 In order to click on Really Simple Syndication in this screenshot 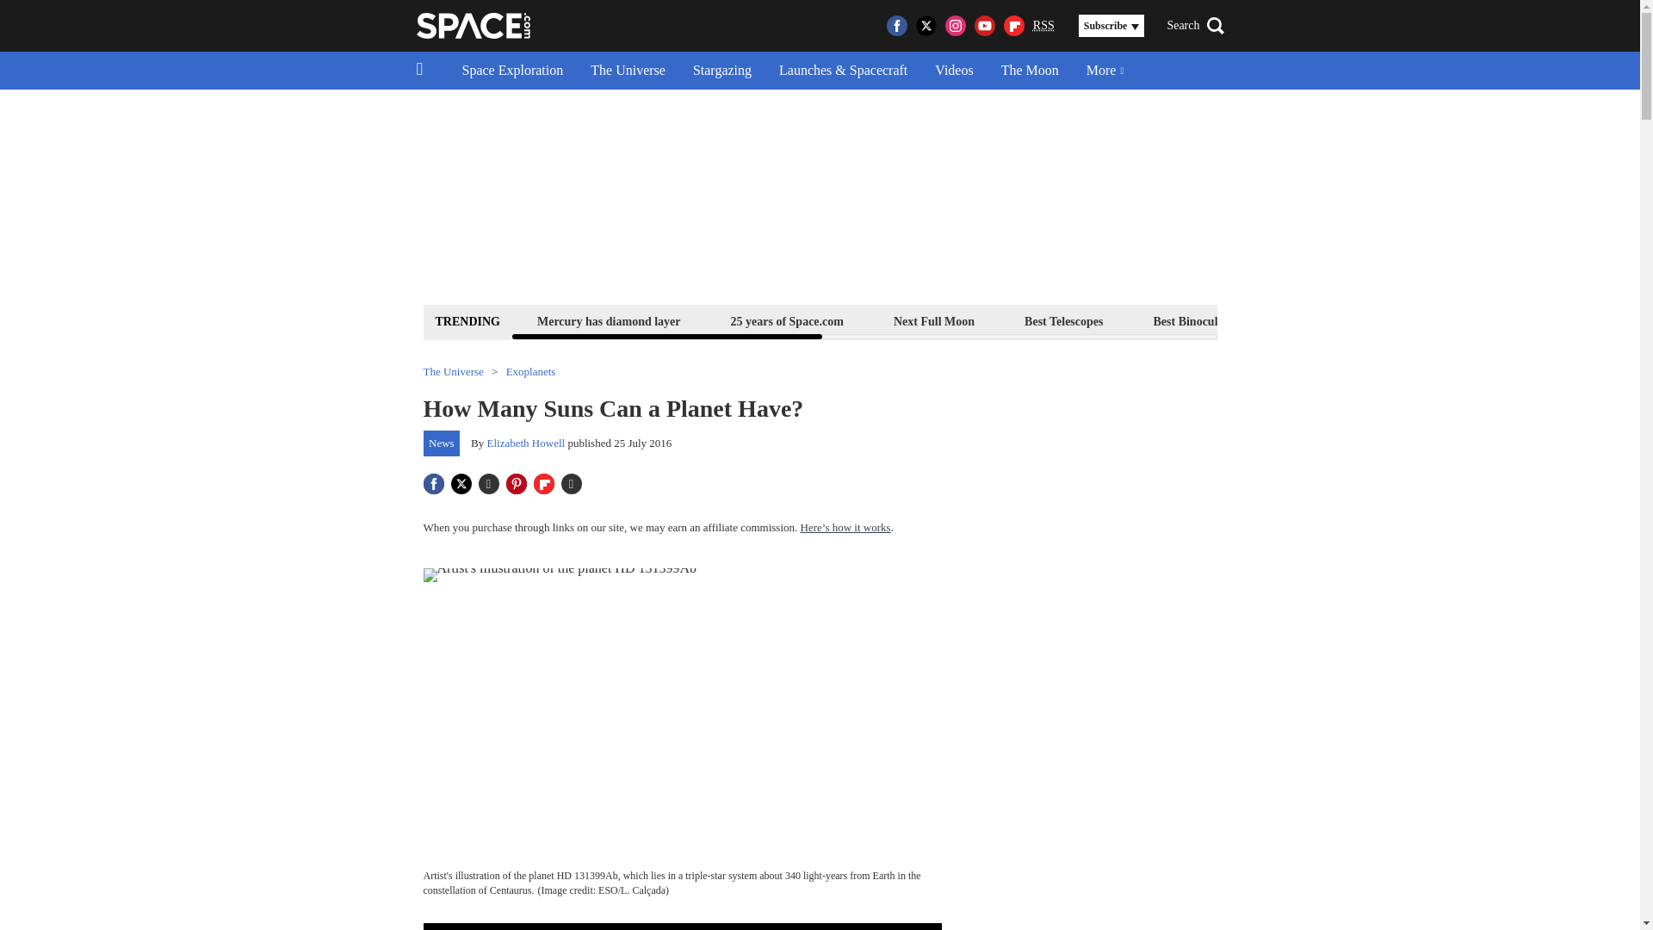, I will do `click(1043, 24)`.